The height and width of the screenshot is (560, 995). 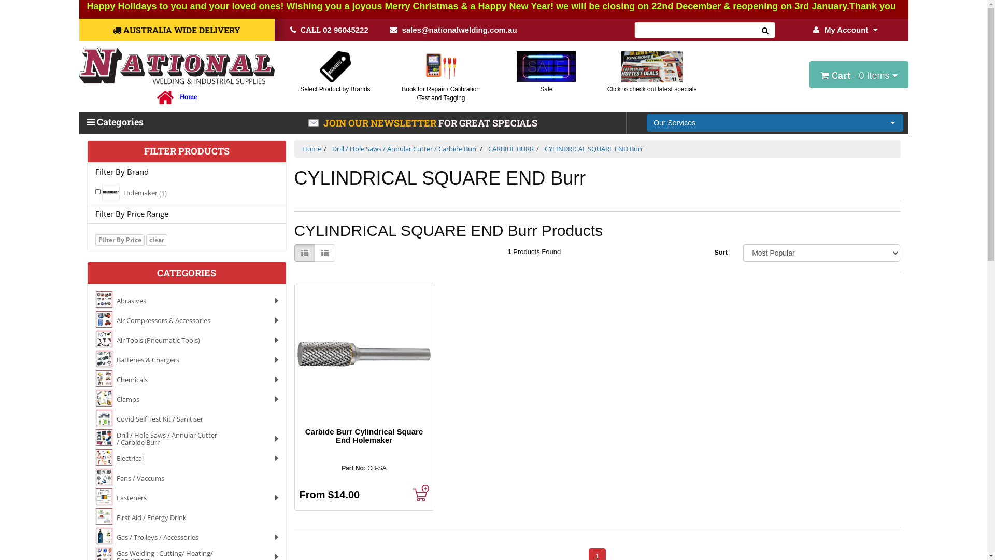 I want to click on clear, so click(x=157, y=240).